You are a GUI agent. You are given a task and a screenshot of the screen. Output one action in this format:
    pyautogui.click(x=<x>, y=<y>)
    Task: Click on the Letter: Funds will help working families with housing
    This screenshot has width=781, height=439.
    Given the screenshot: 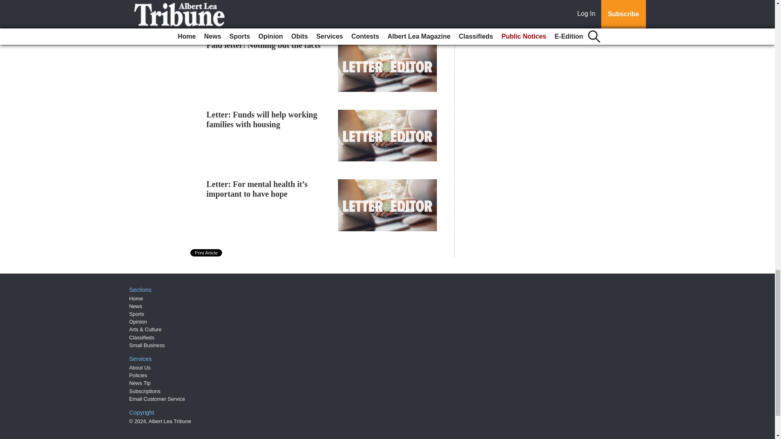 What is the action you would take?
    pyautogui.click(x=262, y=120)
    